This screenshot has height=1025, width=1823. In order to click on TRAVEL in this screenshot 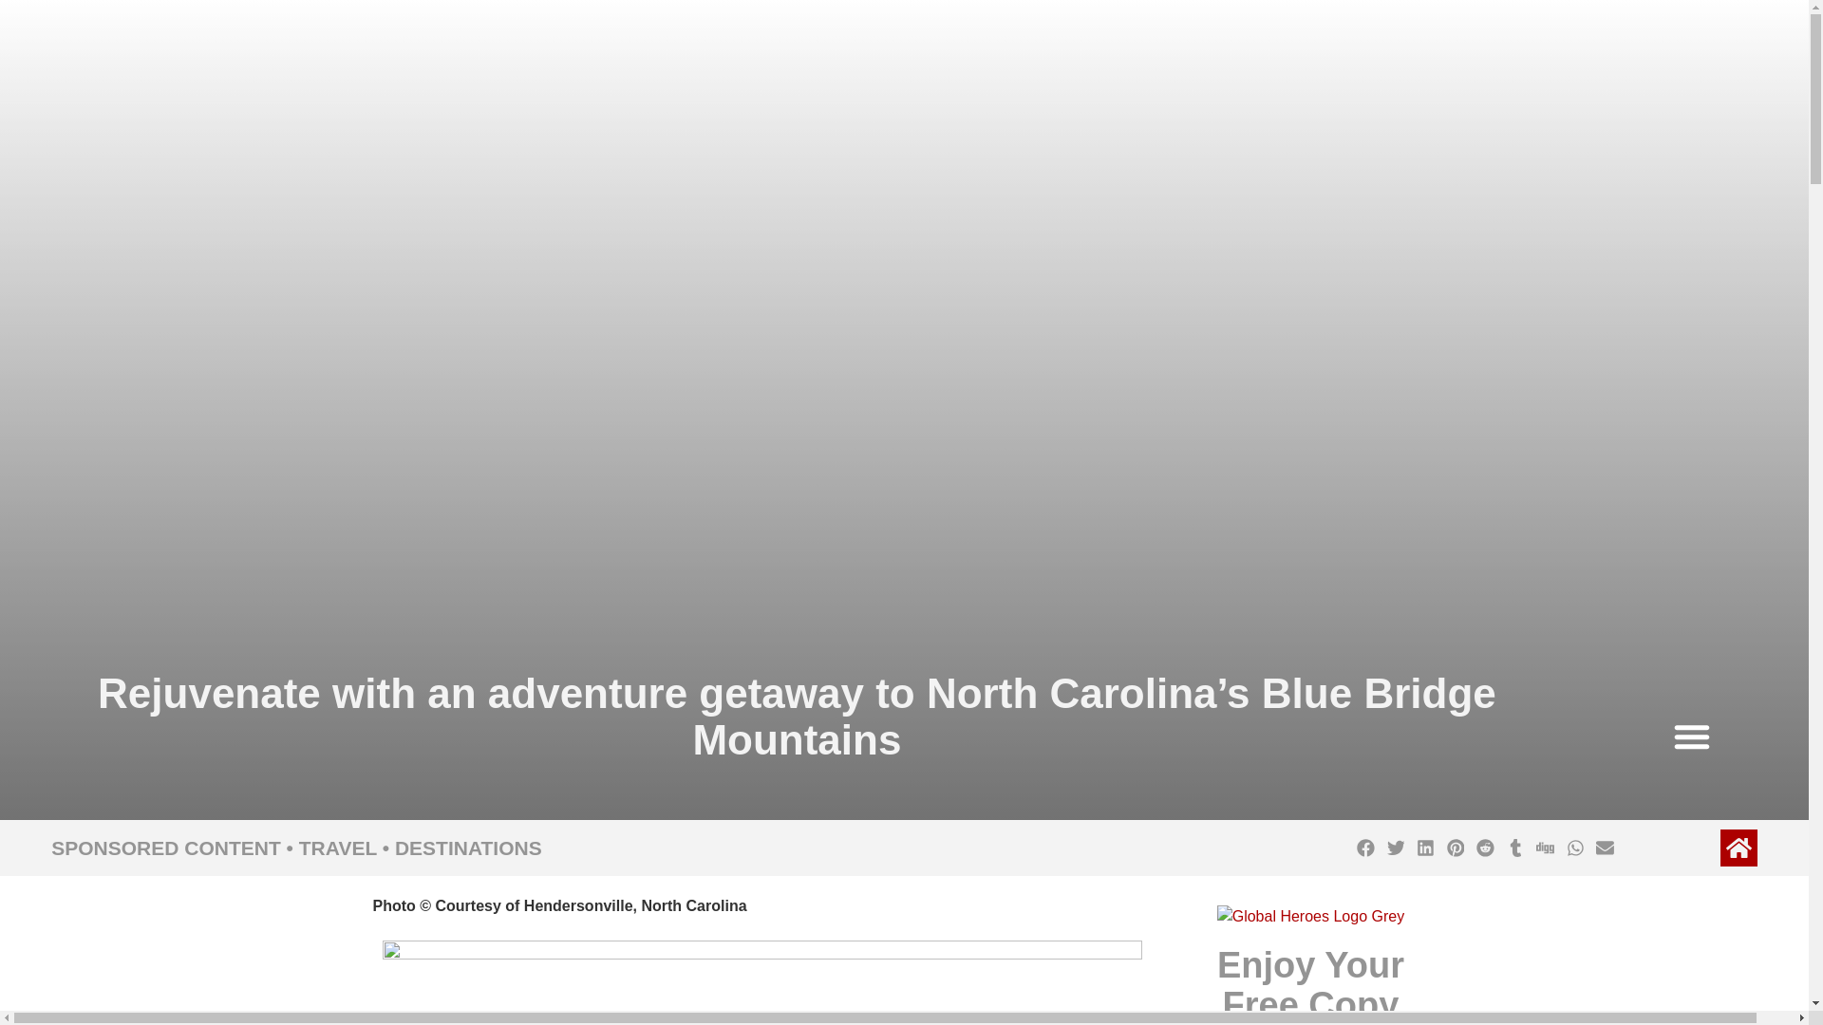, I will do `click(338, 848)`.